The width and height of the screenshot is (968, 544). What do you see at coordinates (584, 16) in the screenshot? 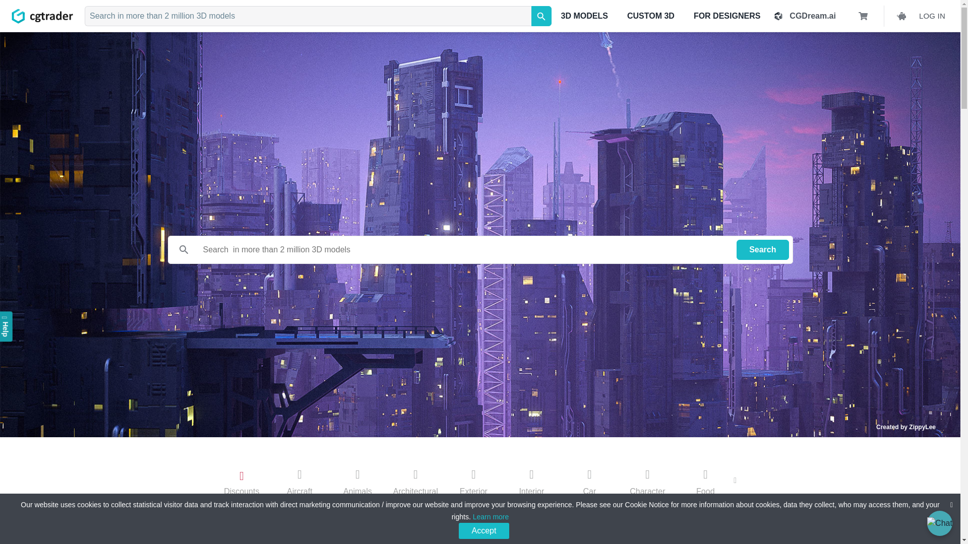
I see `3D MODELS` at bounding box center [584, 16].